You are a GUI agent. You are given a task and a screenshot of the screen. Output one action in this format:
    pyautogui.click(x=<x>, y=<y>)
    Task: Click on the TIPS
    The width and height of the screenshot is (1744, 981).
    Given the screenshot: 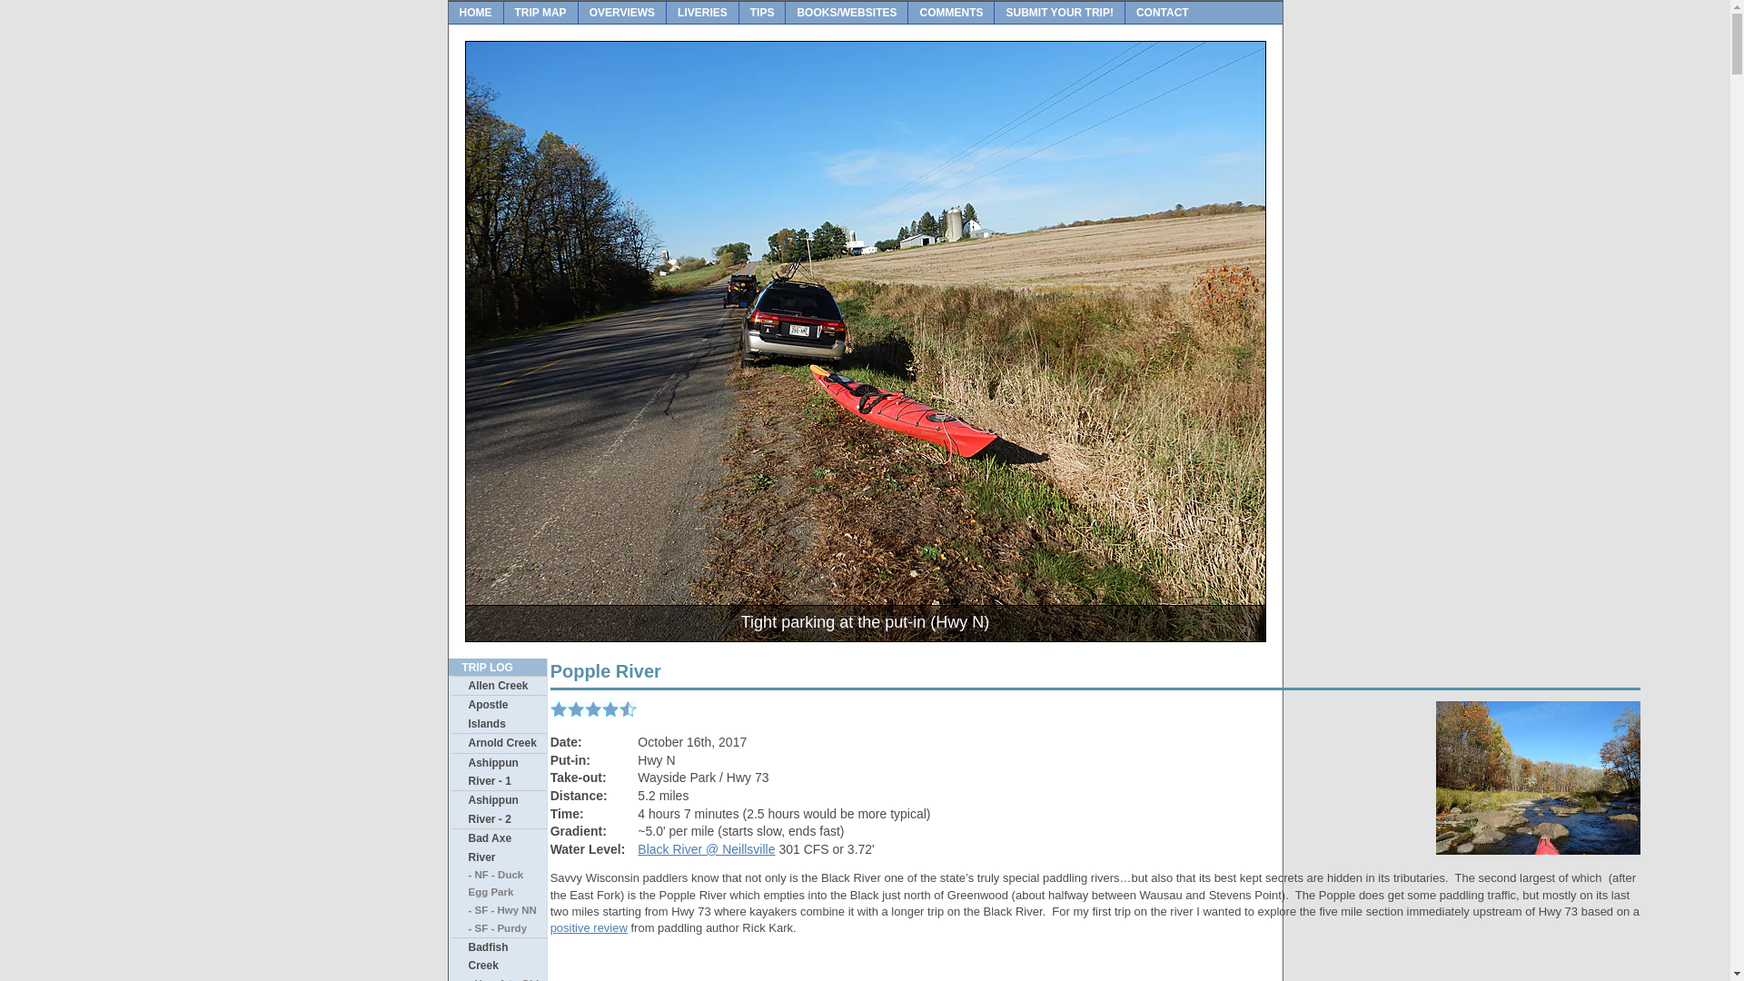 What is the action you would take?
    pyautogui.click(x=763, y=13)
    